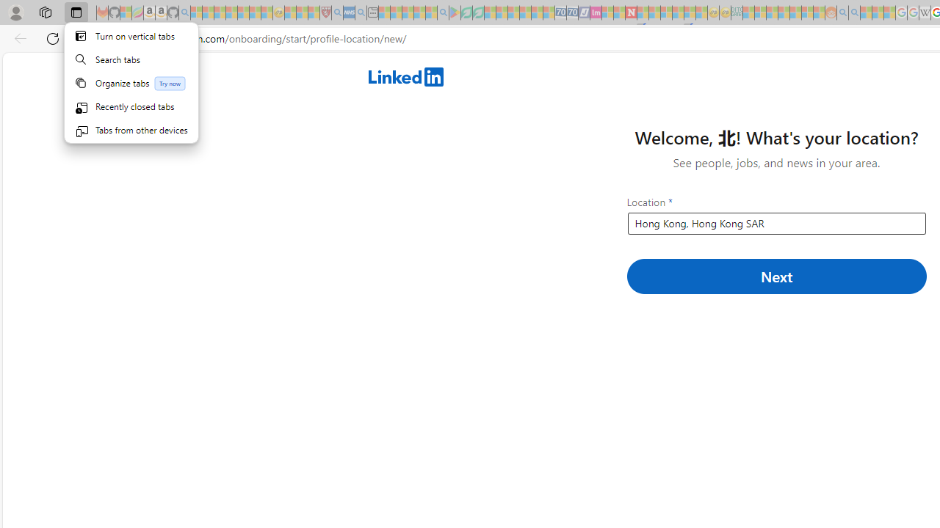 The image size is (940, 528). Describe the element at coordinates (131, 59) in the screenshot. I see `Search tabs` at that location.